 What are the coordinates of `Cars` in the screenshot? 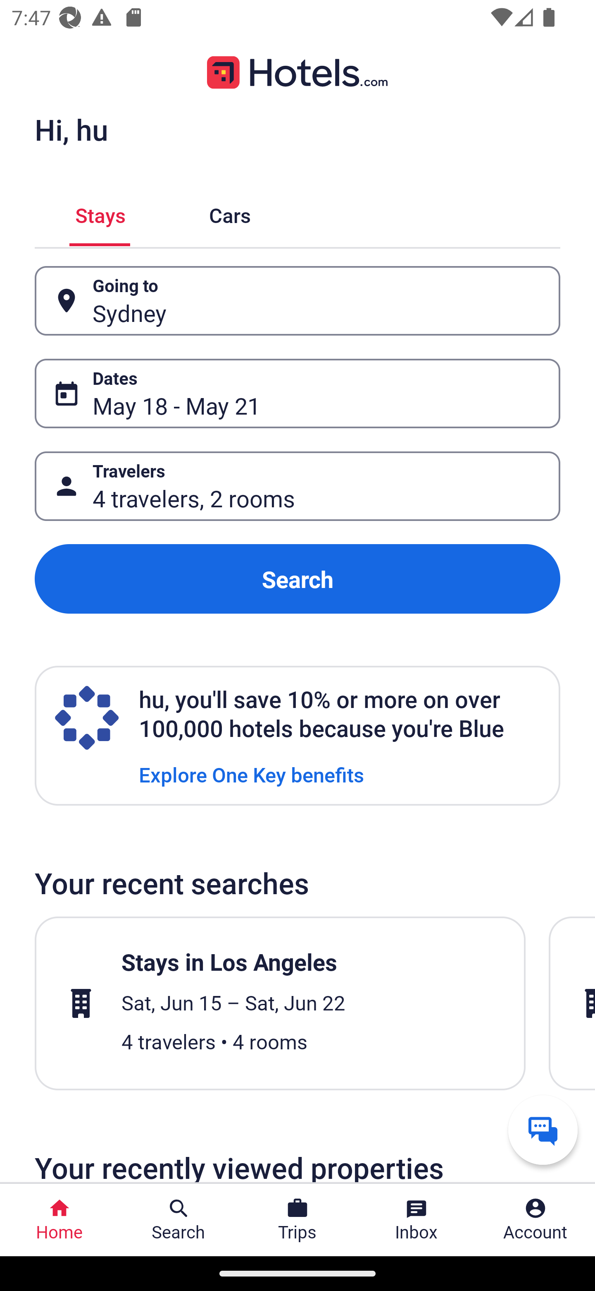 It's located at (230, 214).